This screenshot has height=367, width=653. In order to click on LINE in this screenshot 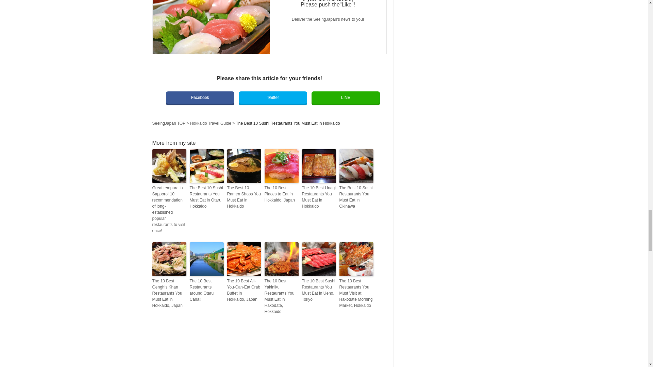, I will do `click(346, 97)`.